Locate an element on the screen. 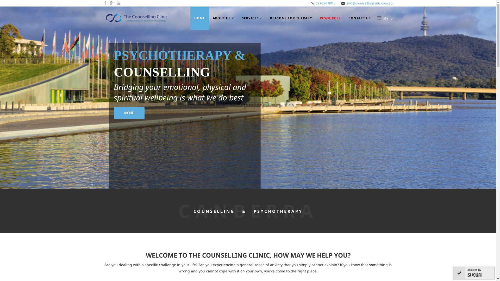  RESOURCES is located at coordinates (330, 18).